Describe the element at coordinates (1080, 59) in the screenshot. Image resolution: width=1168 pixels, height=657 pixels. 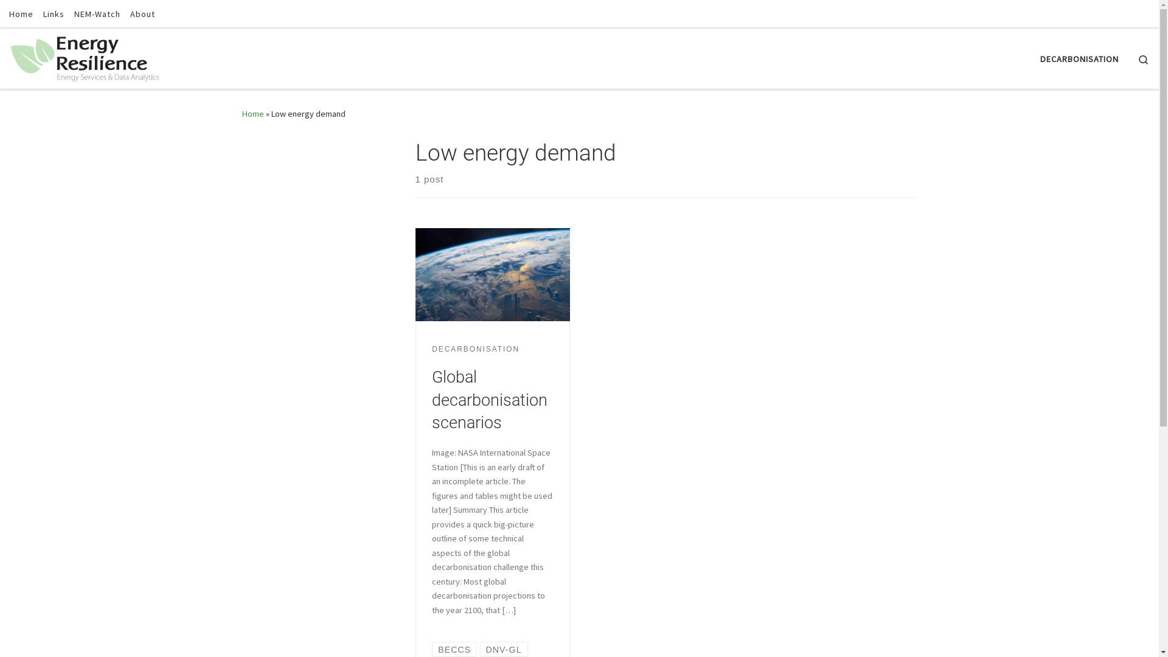
I see `DECARBONISATION` at that location.